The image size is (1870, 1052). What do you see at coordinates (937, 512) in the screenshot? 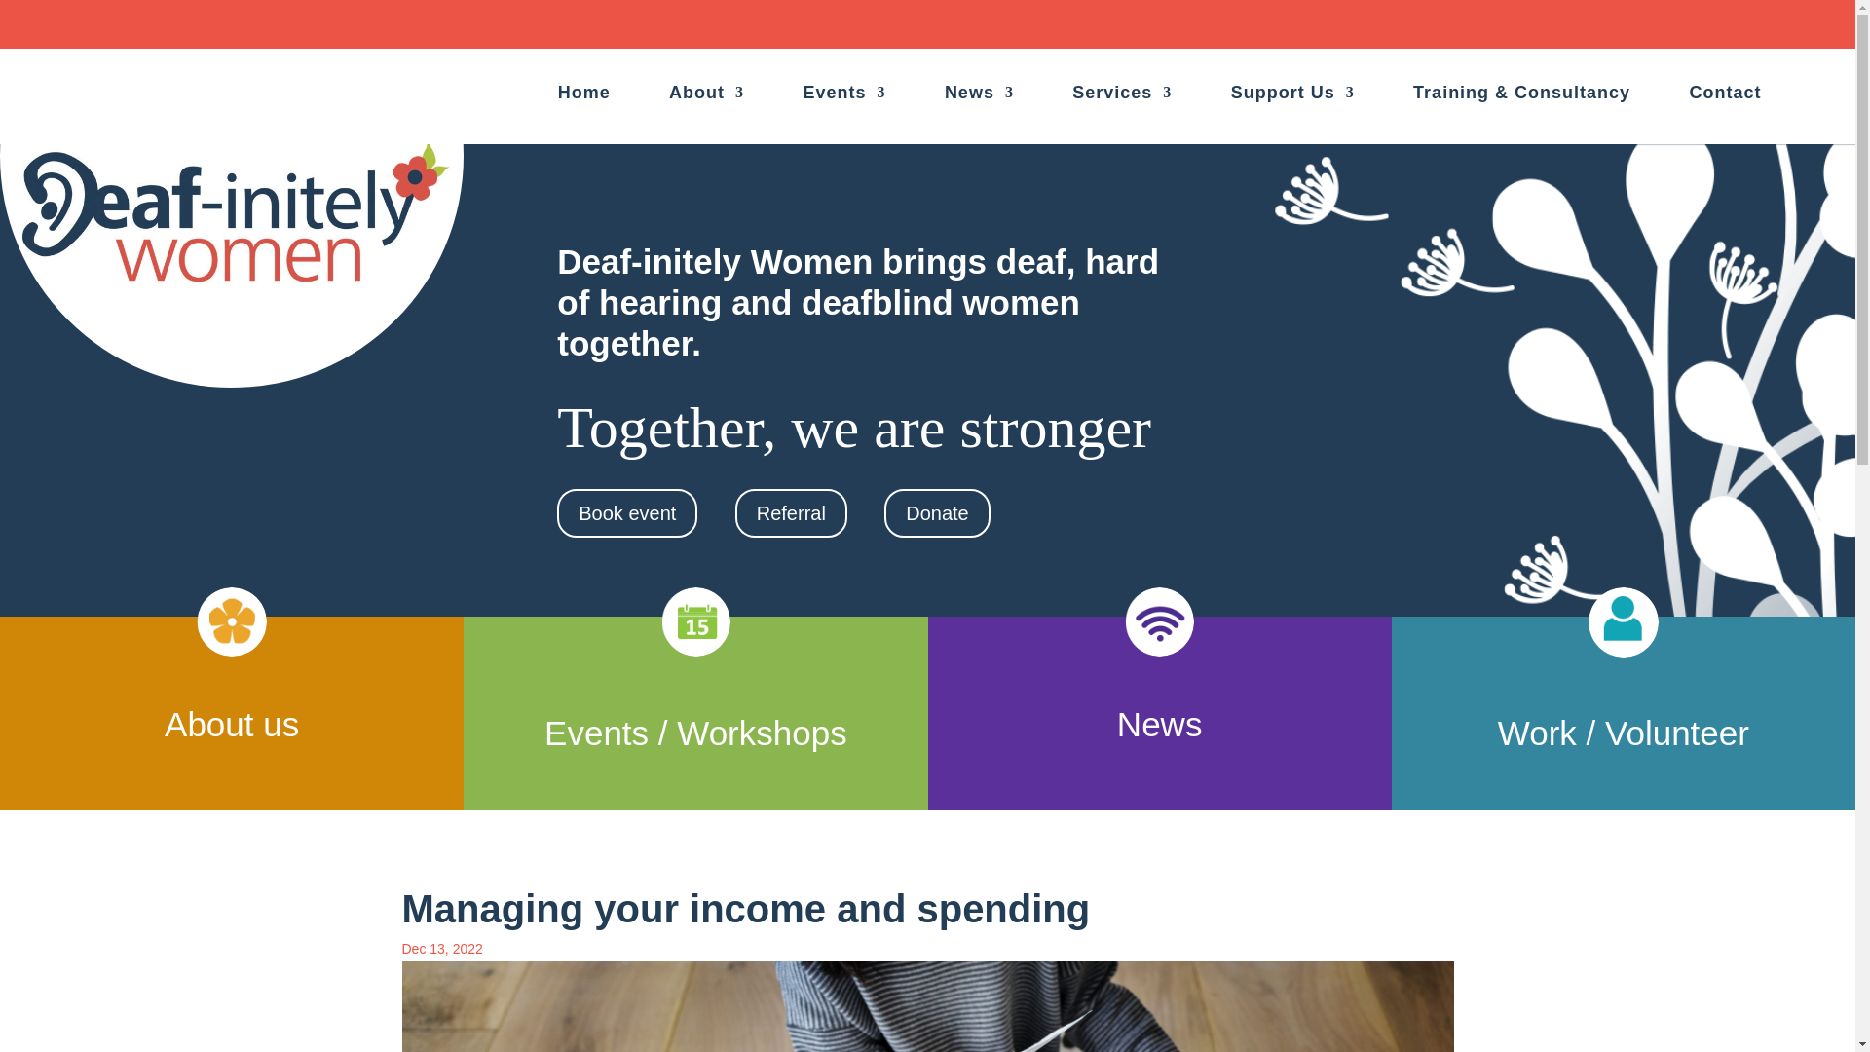
I see `Donate` at bounding box center [937, 512].